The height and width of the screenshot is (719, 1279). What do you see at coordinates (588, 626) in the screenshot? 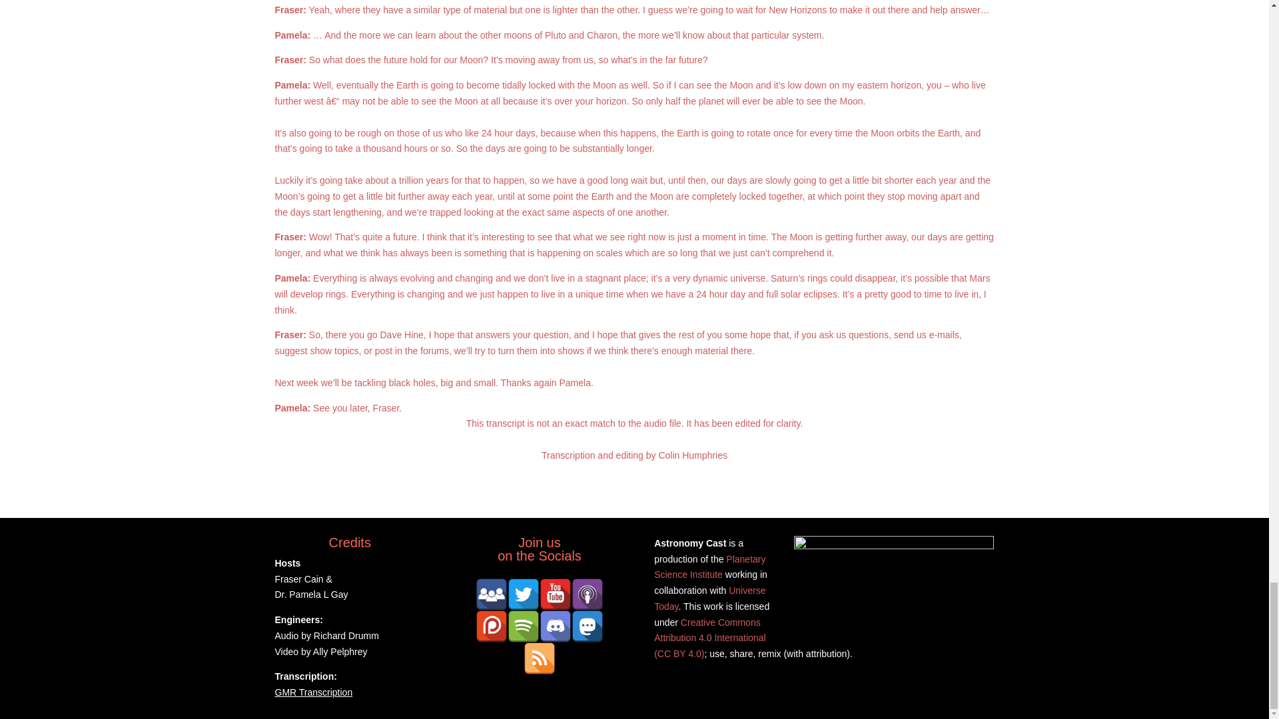
I see `Mastodon` at bounding box center [588, 626].